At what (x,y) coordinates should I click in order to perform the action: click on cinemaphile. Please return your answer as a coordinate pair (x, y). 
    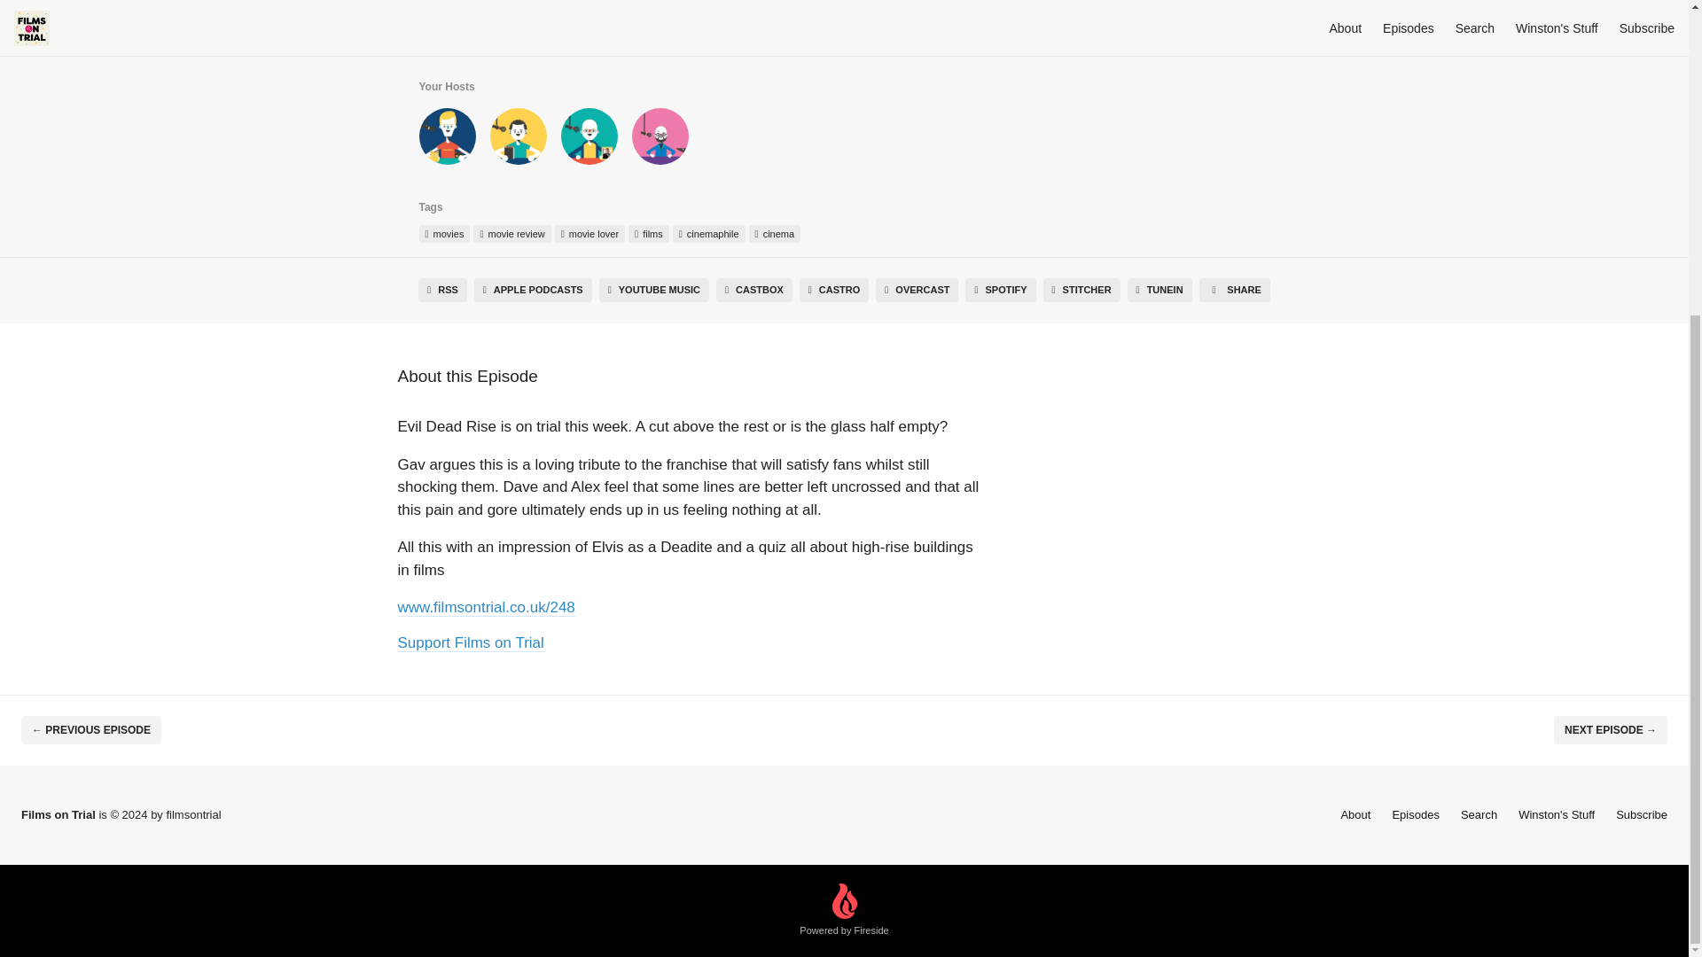
    Looking at the image, I should click on (708, 234).